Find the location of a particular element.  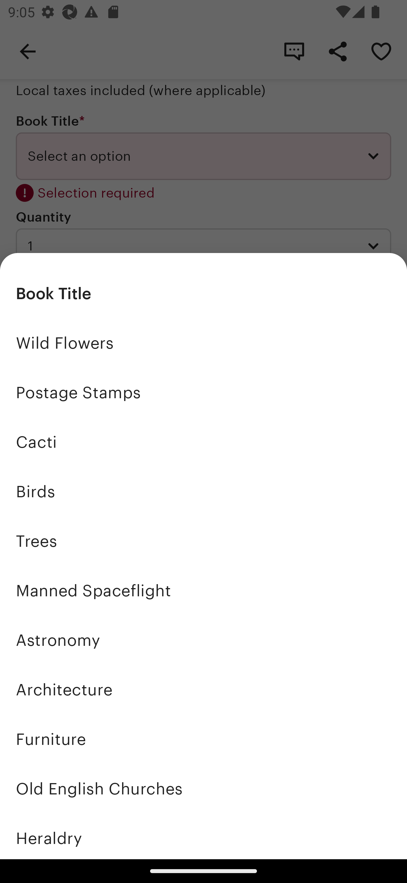

Furniture is located at coordinates (203, 739).